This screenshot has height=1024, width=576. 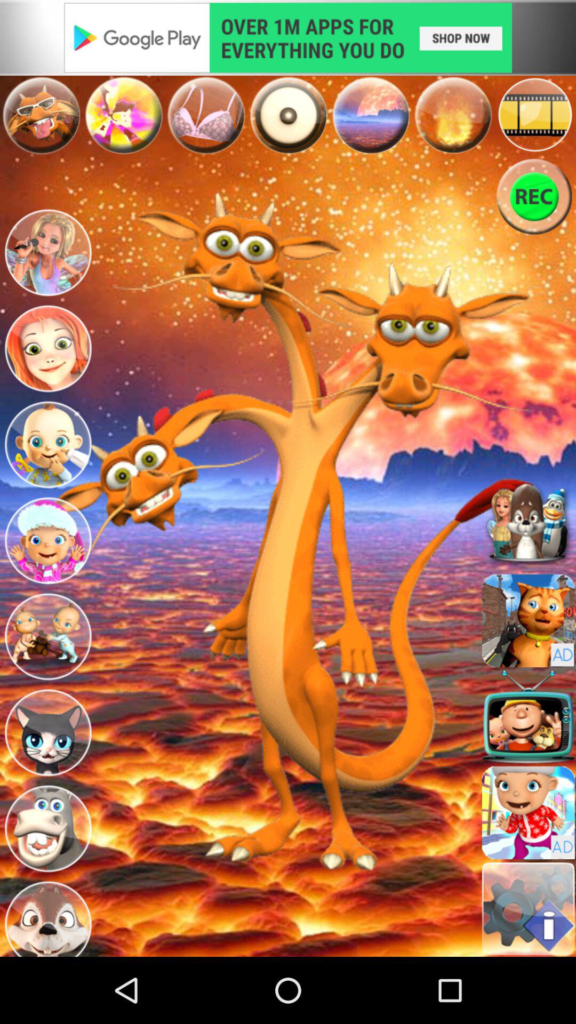 What do you see at coordinates (48, 445) in the screenshot?
I see `choose your avatar` at bounding box center [48, 445].